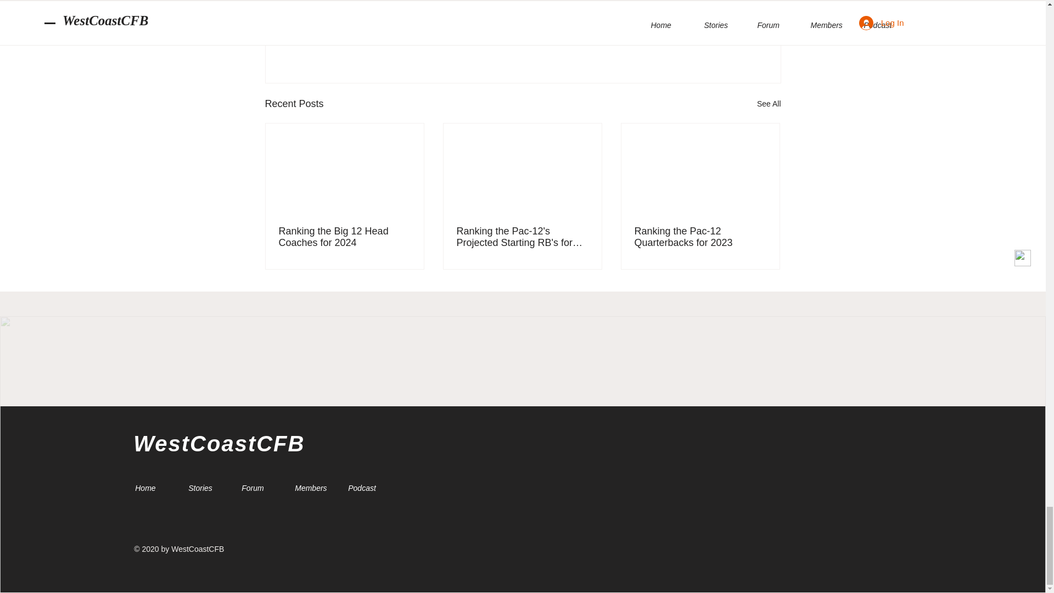 This screenshot has width=1054, height=593. What do you see at coordinates (769, 104) in the screenshot?
I see `See All` at bounding box center [769, 104].